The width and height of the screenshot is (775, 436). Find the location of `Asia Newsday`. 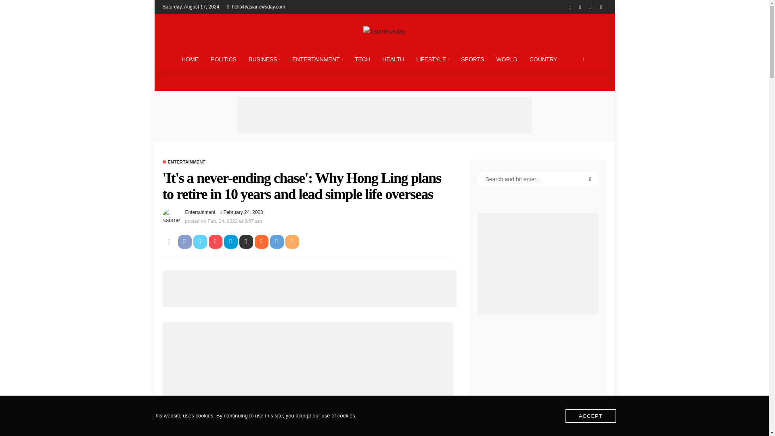

Asia Newsday is located at coordinates (384, 31).